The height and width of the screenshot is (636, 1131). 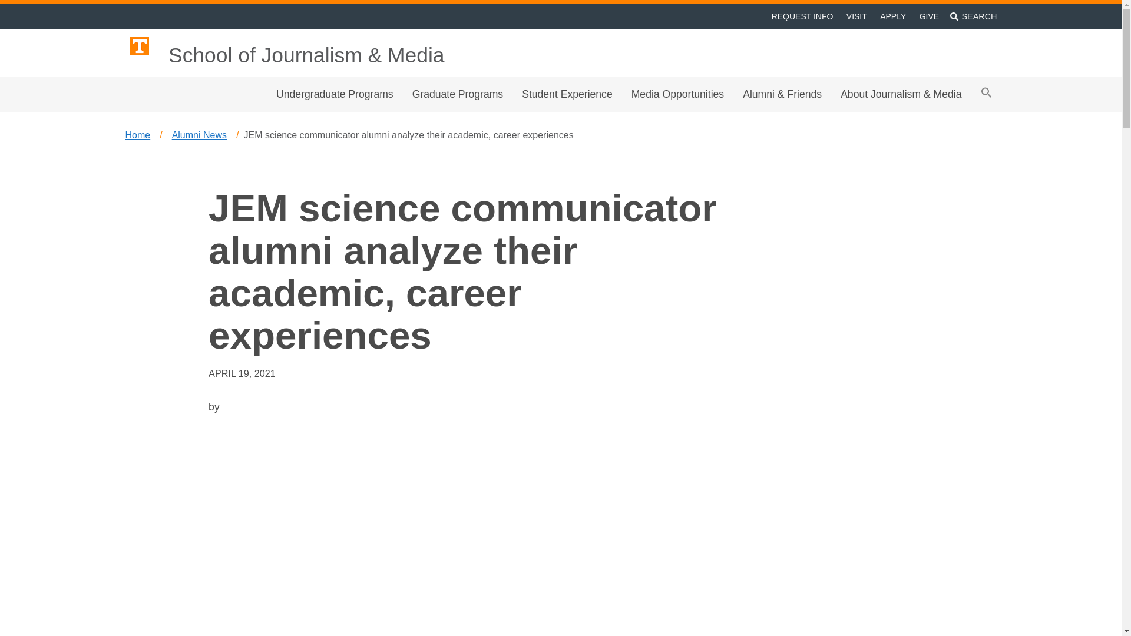 I want to click on GIVE, so click(x=929, y=16).